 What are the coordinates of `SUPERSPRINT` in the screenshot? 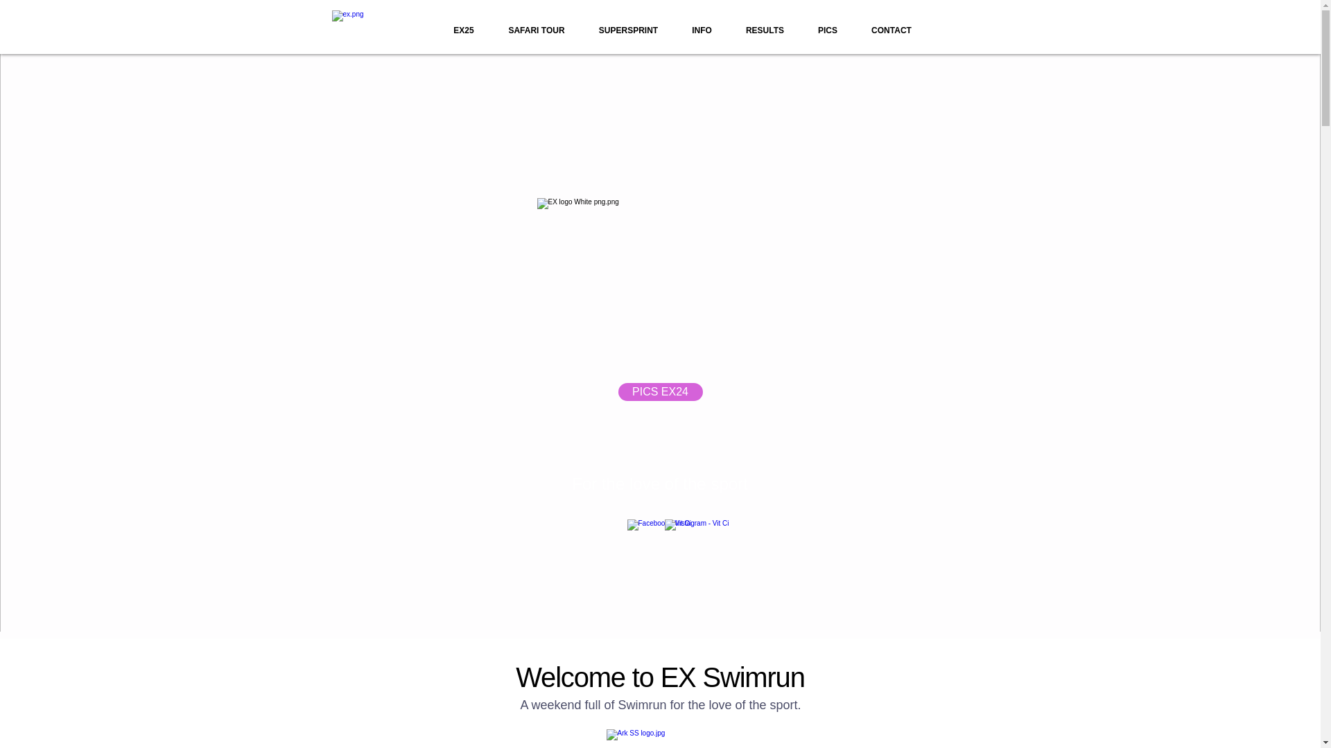 It's located at (628, 30).